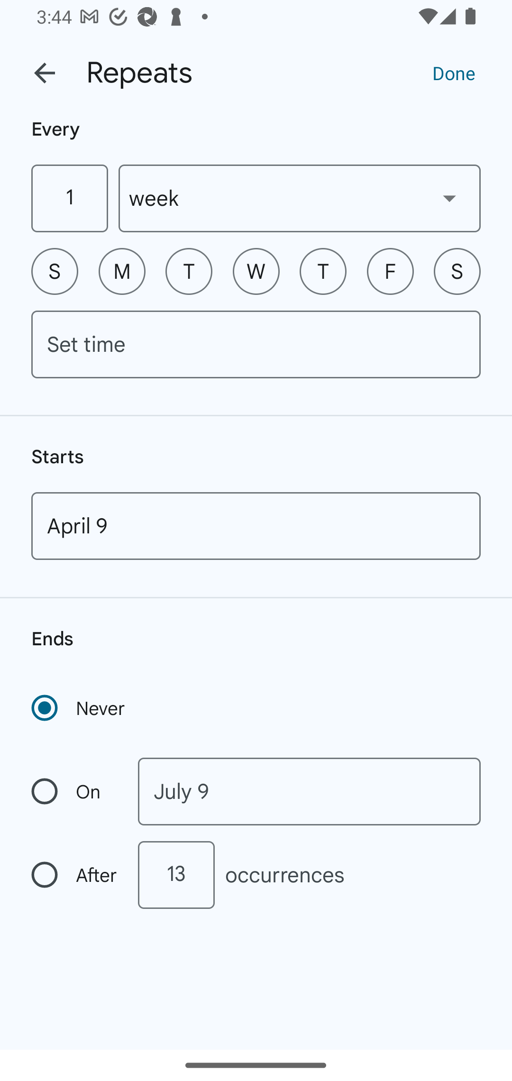 The width and height of the screenshot is (512, 1081). Describe the element at coordinates (454, 73) in the screenshot. I see `Done` at that location.